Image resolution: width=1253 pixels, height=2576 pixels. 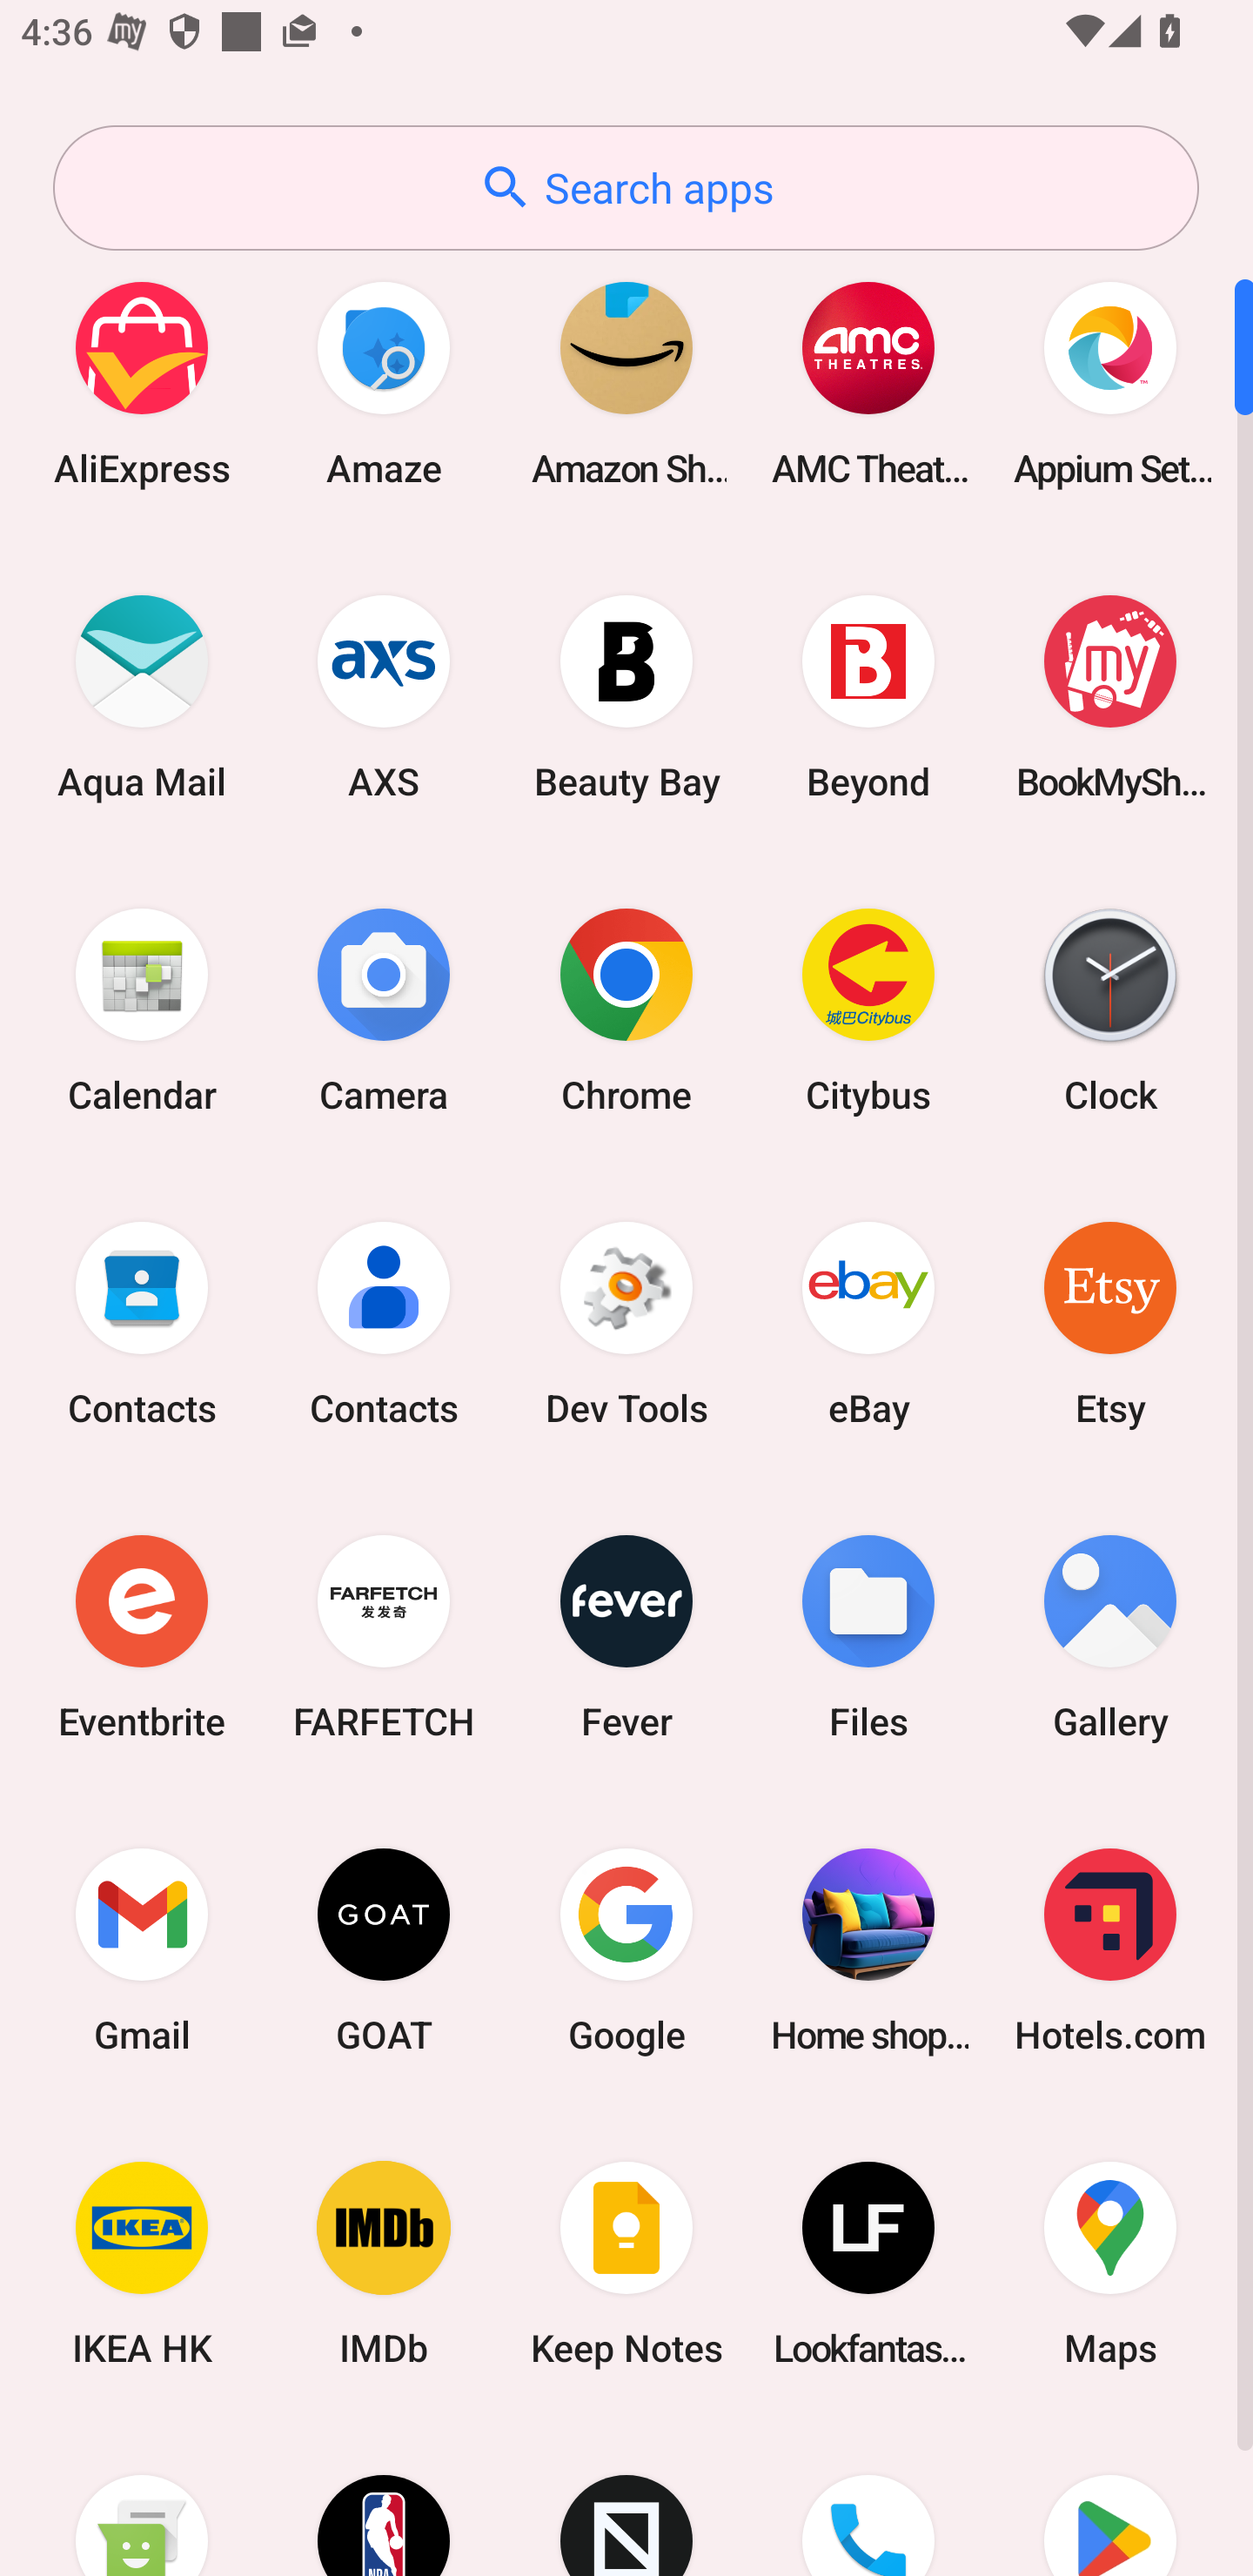 I want to click on Etsy, so click(x=1110, y=1323).